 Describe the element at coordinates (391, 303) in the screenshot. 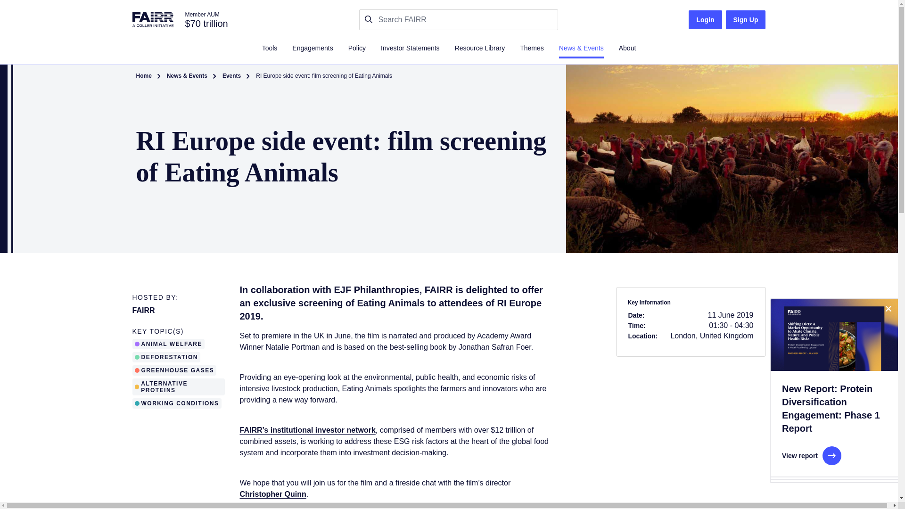

I see `Eating Animals` at that location.